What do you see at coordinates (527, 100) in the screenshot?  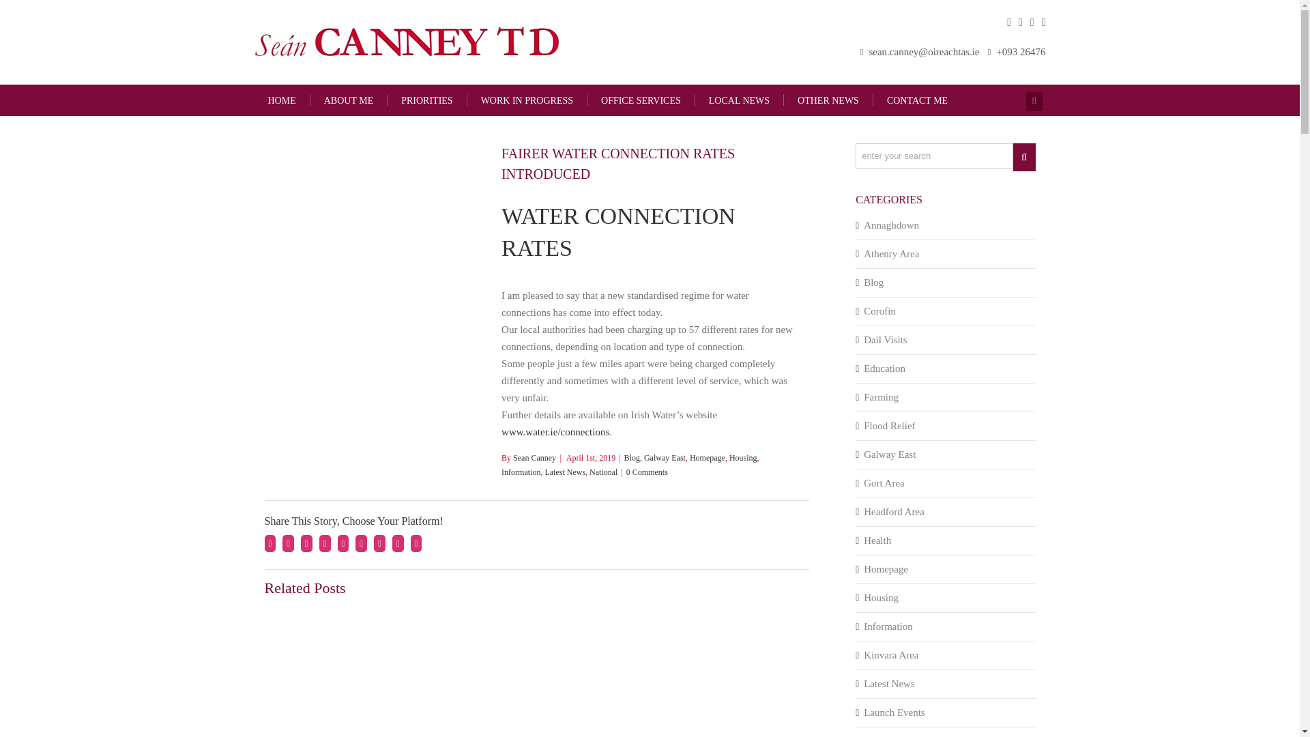 I see `WORK IN PROGRESS` at bounding box center [527, 100].